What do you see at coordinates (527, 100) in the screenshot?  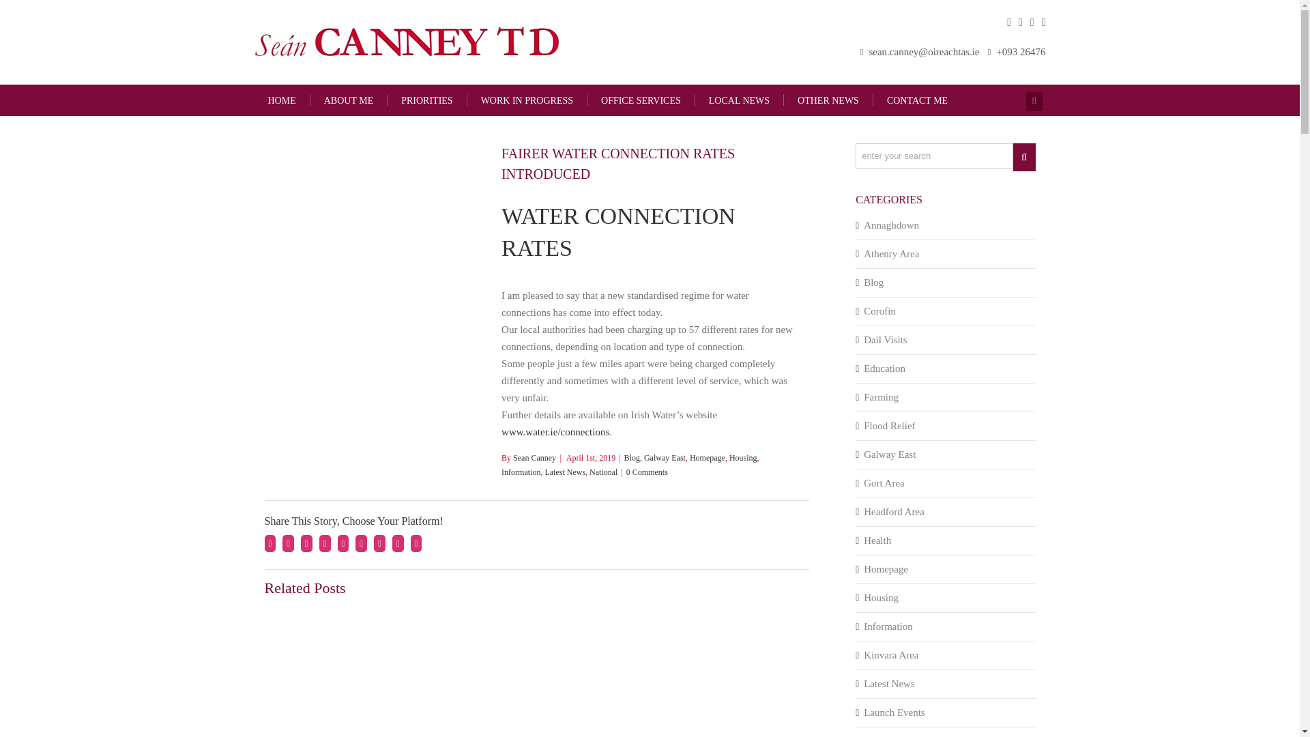 I see `WORK IN PROGRESS` at bounding box center [527, 100].